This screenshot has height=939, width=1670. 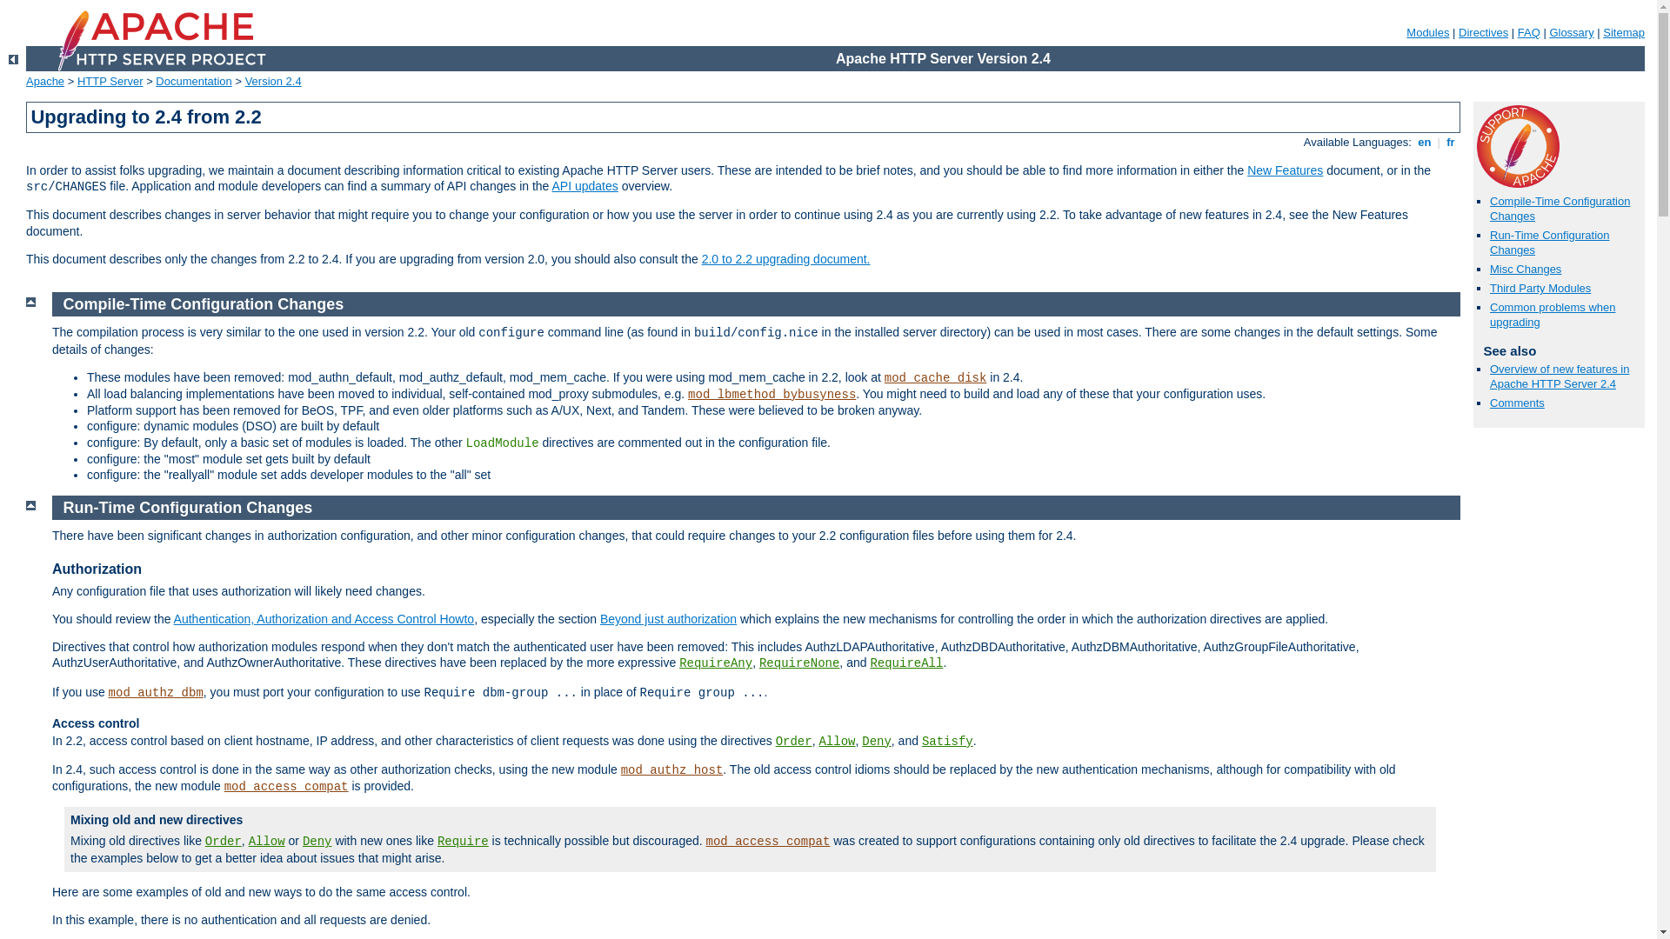 I want to click on RequireNone, so click(x=798, y=663).